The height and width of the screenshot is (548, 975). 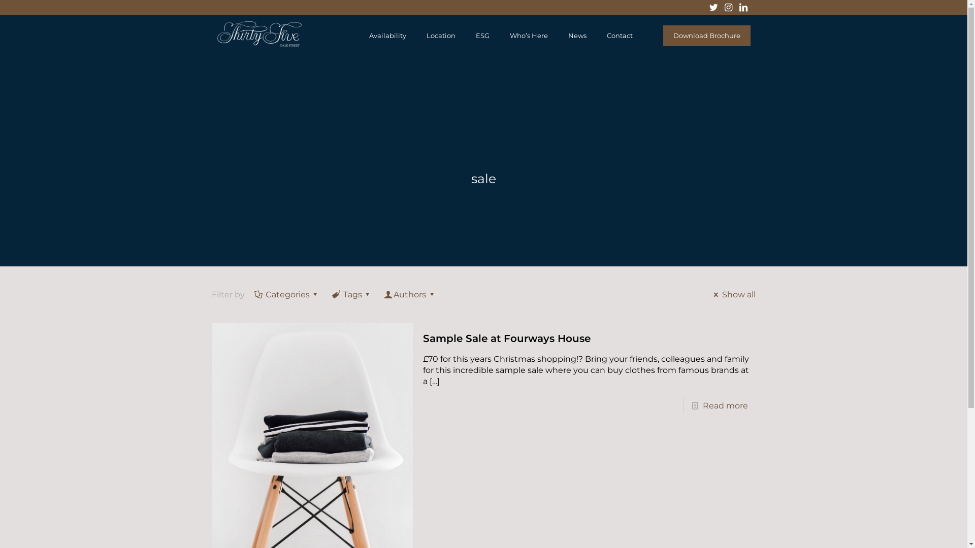 I want to click on Show all, so click(x=733, y=294).